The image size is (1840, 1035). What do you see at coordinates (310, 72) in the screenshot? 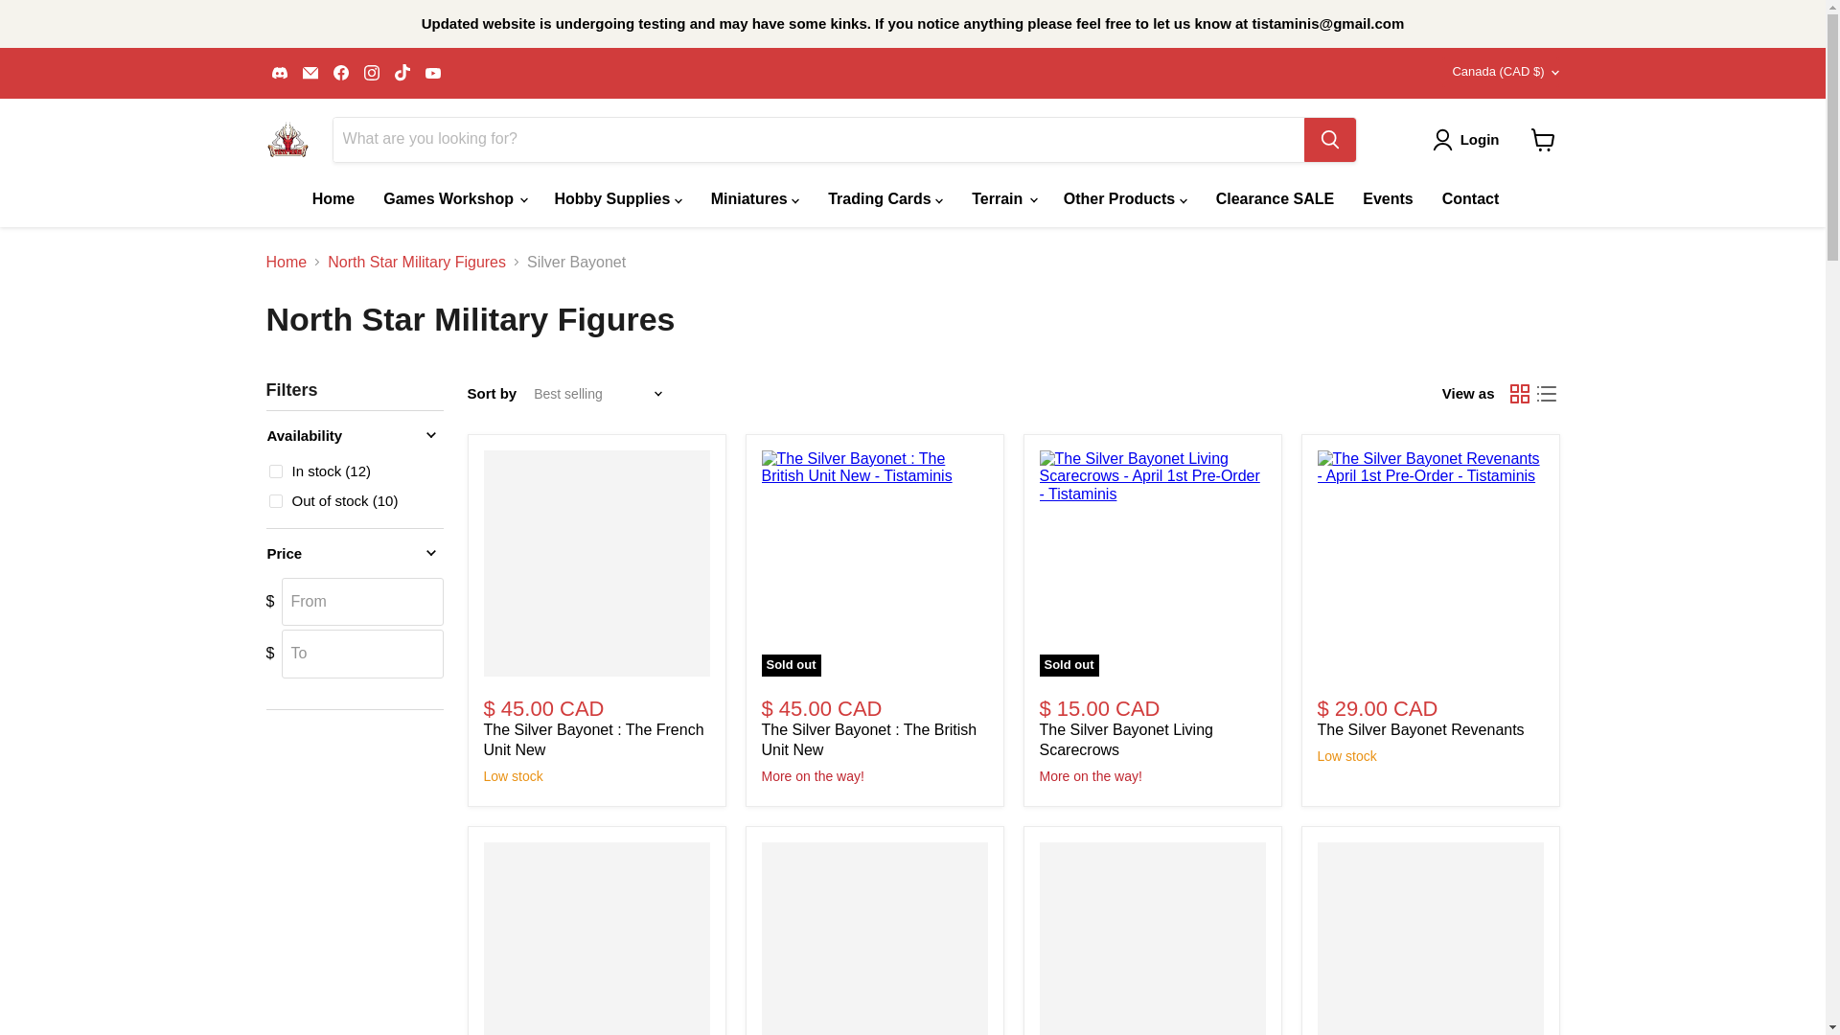
I see `Email Tistaminis` at bounding box center [310, 72].